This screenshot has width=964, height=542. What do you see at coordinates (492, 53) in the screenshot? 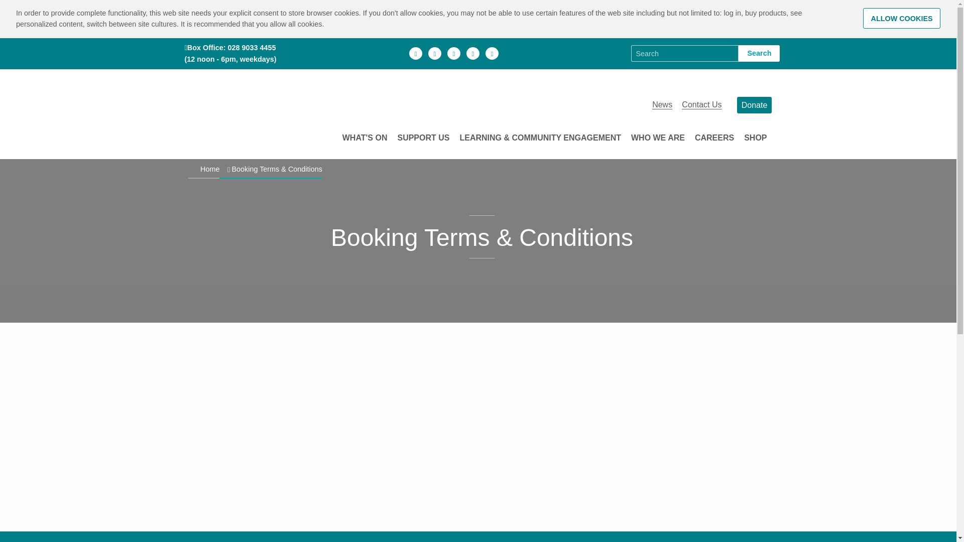
I see `YouTube` at bounding box center [492, 53].